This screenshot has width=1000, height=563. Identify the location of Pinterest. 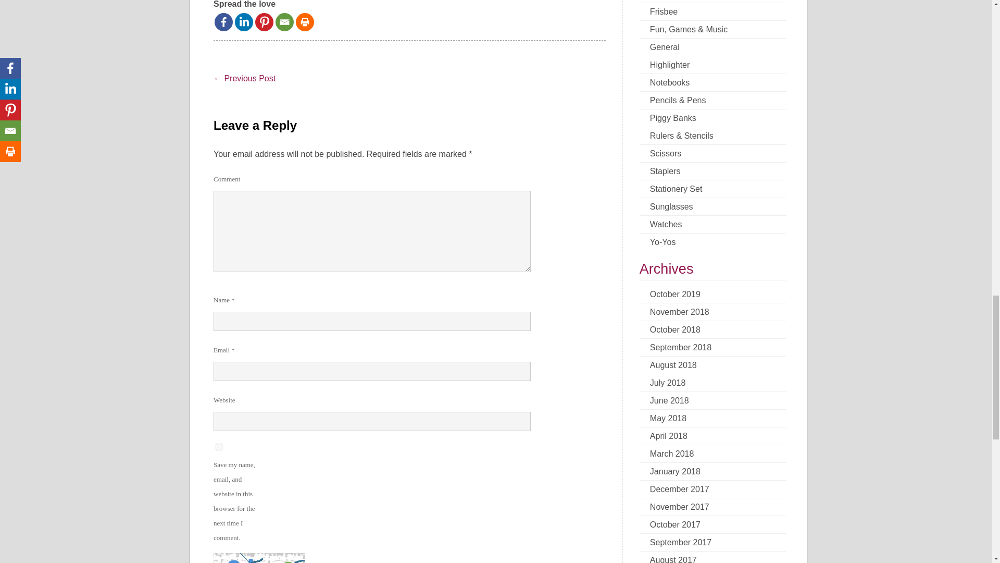
(264, 22).